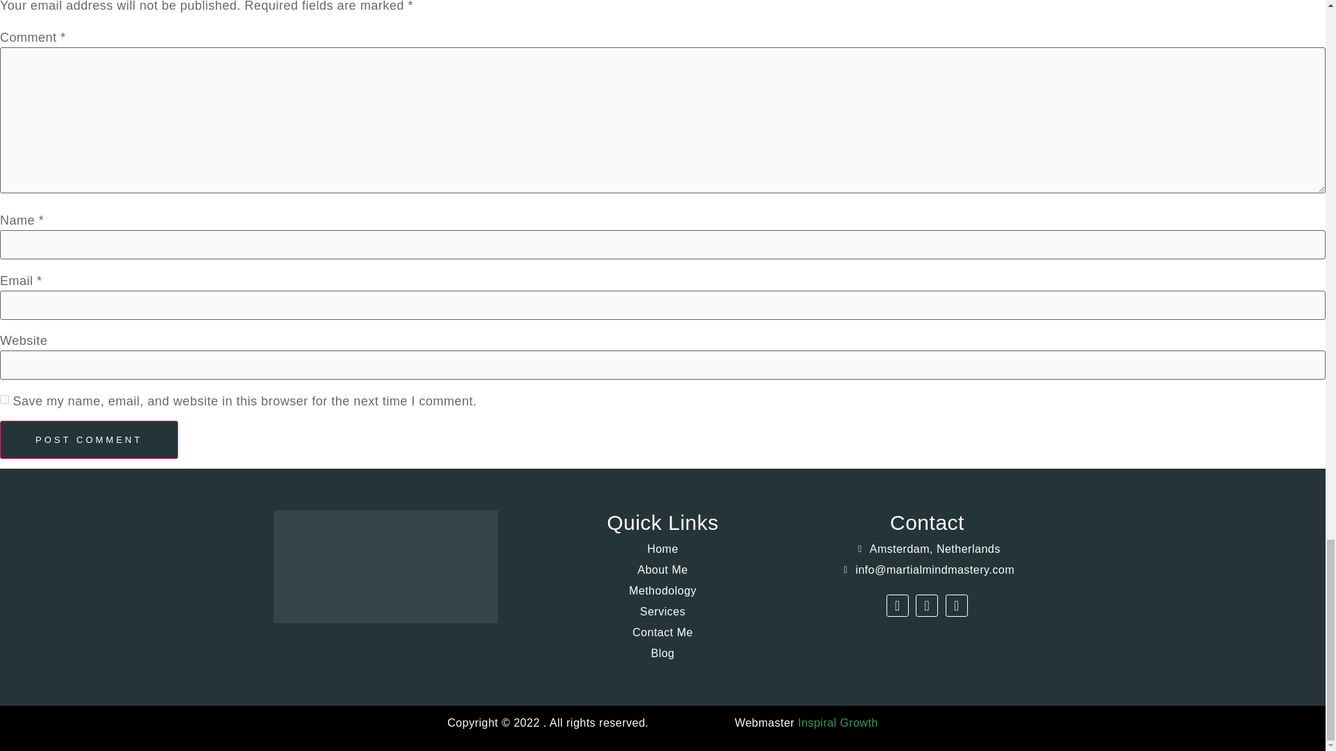  Describe the element at coordinates (4, 399) in the screenshot. I see `yes` at that location.